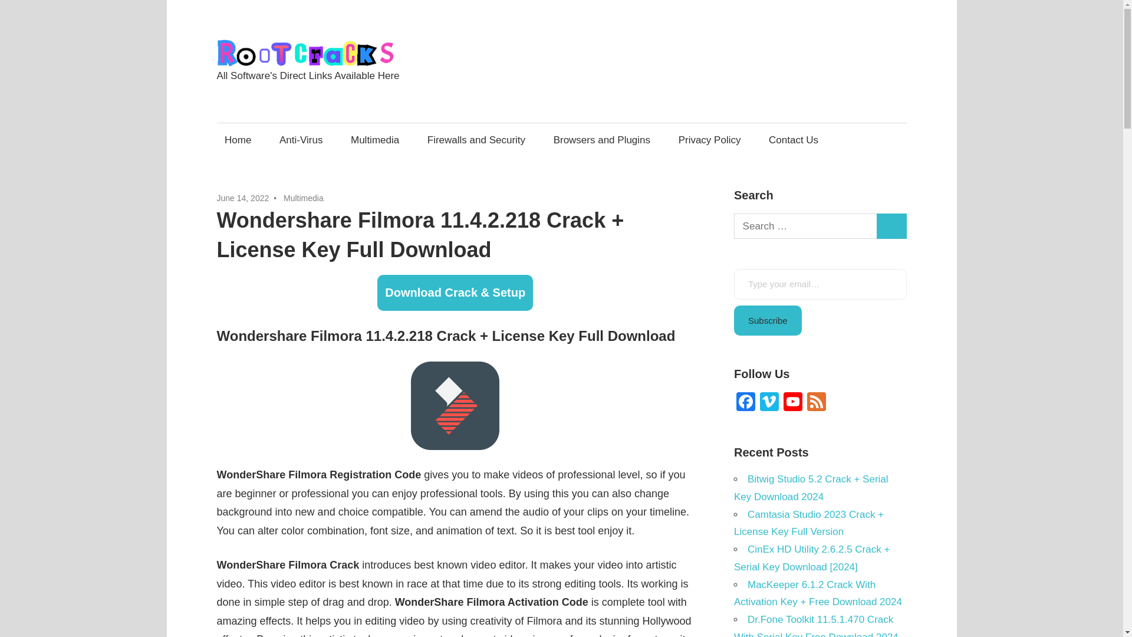 The image size is (1132, 637). I want to click on Contact Us, so click(794, 140).